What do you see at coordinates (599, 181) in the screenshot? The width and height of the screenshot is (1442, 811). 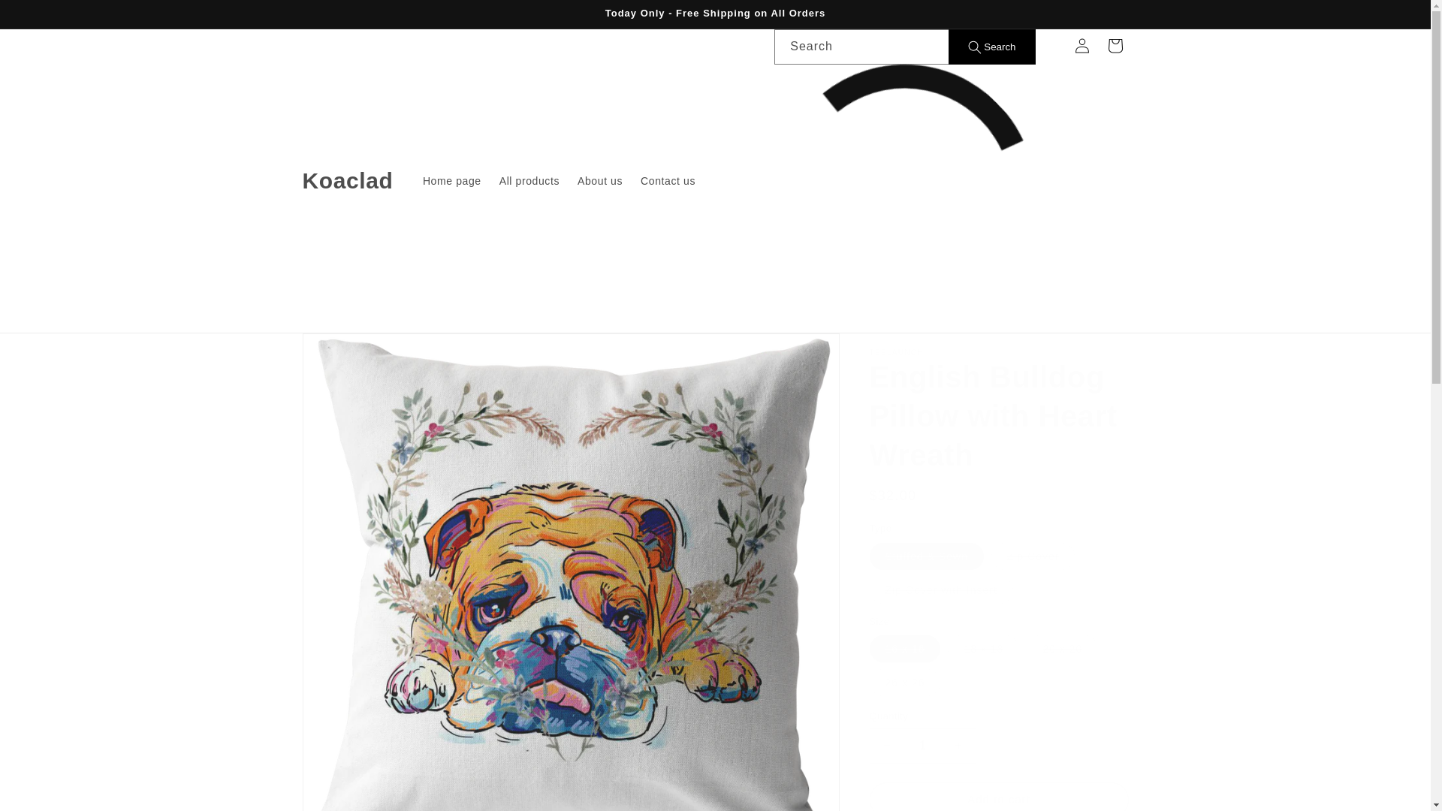 I see `About us` at bounding box center [599, 181].